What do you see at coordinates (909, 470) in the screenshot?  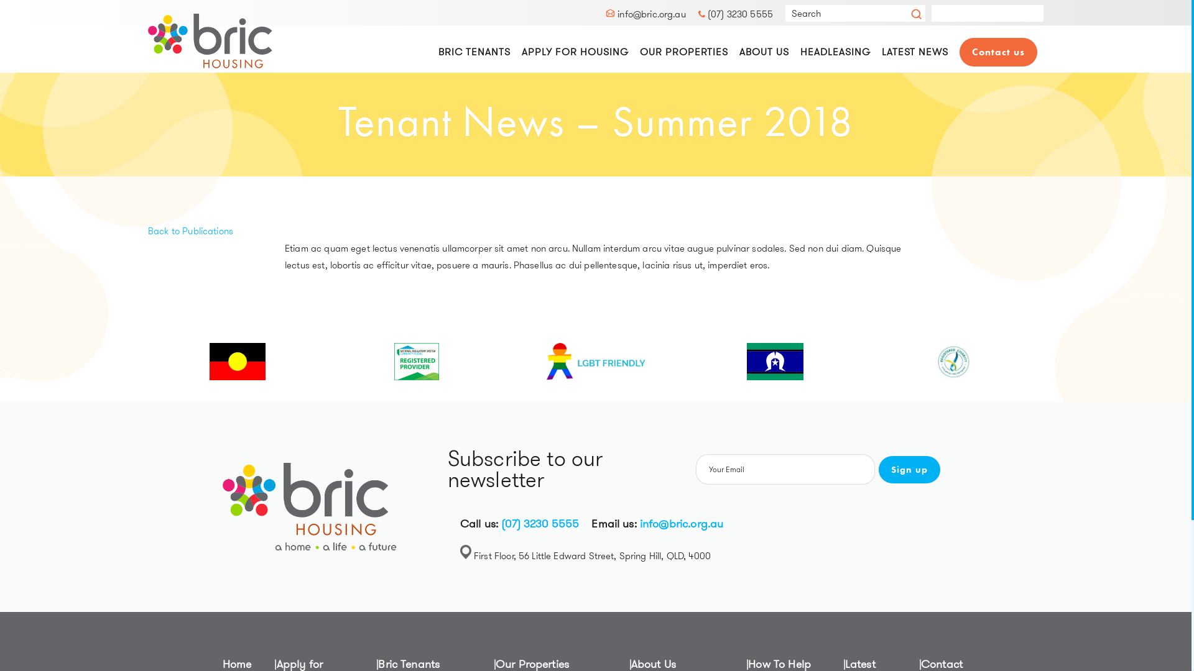 I see `Sign up` at bounding box center [909, 470].